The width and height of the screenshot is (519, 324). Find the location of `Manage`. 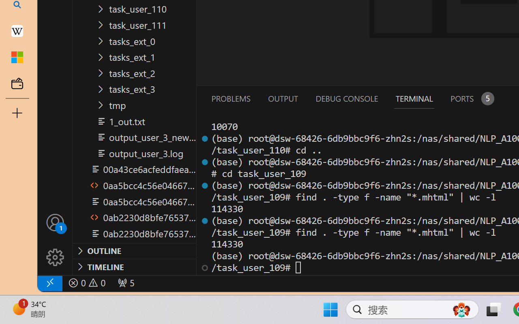

Manage is located at coordinates (55, 258).